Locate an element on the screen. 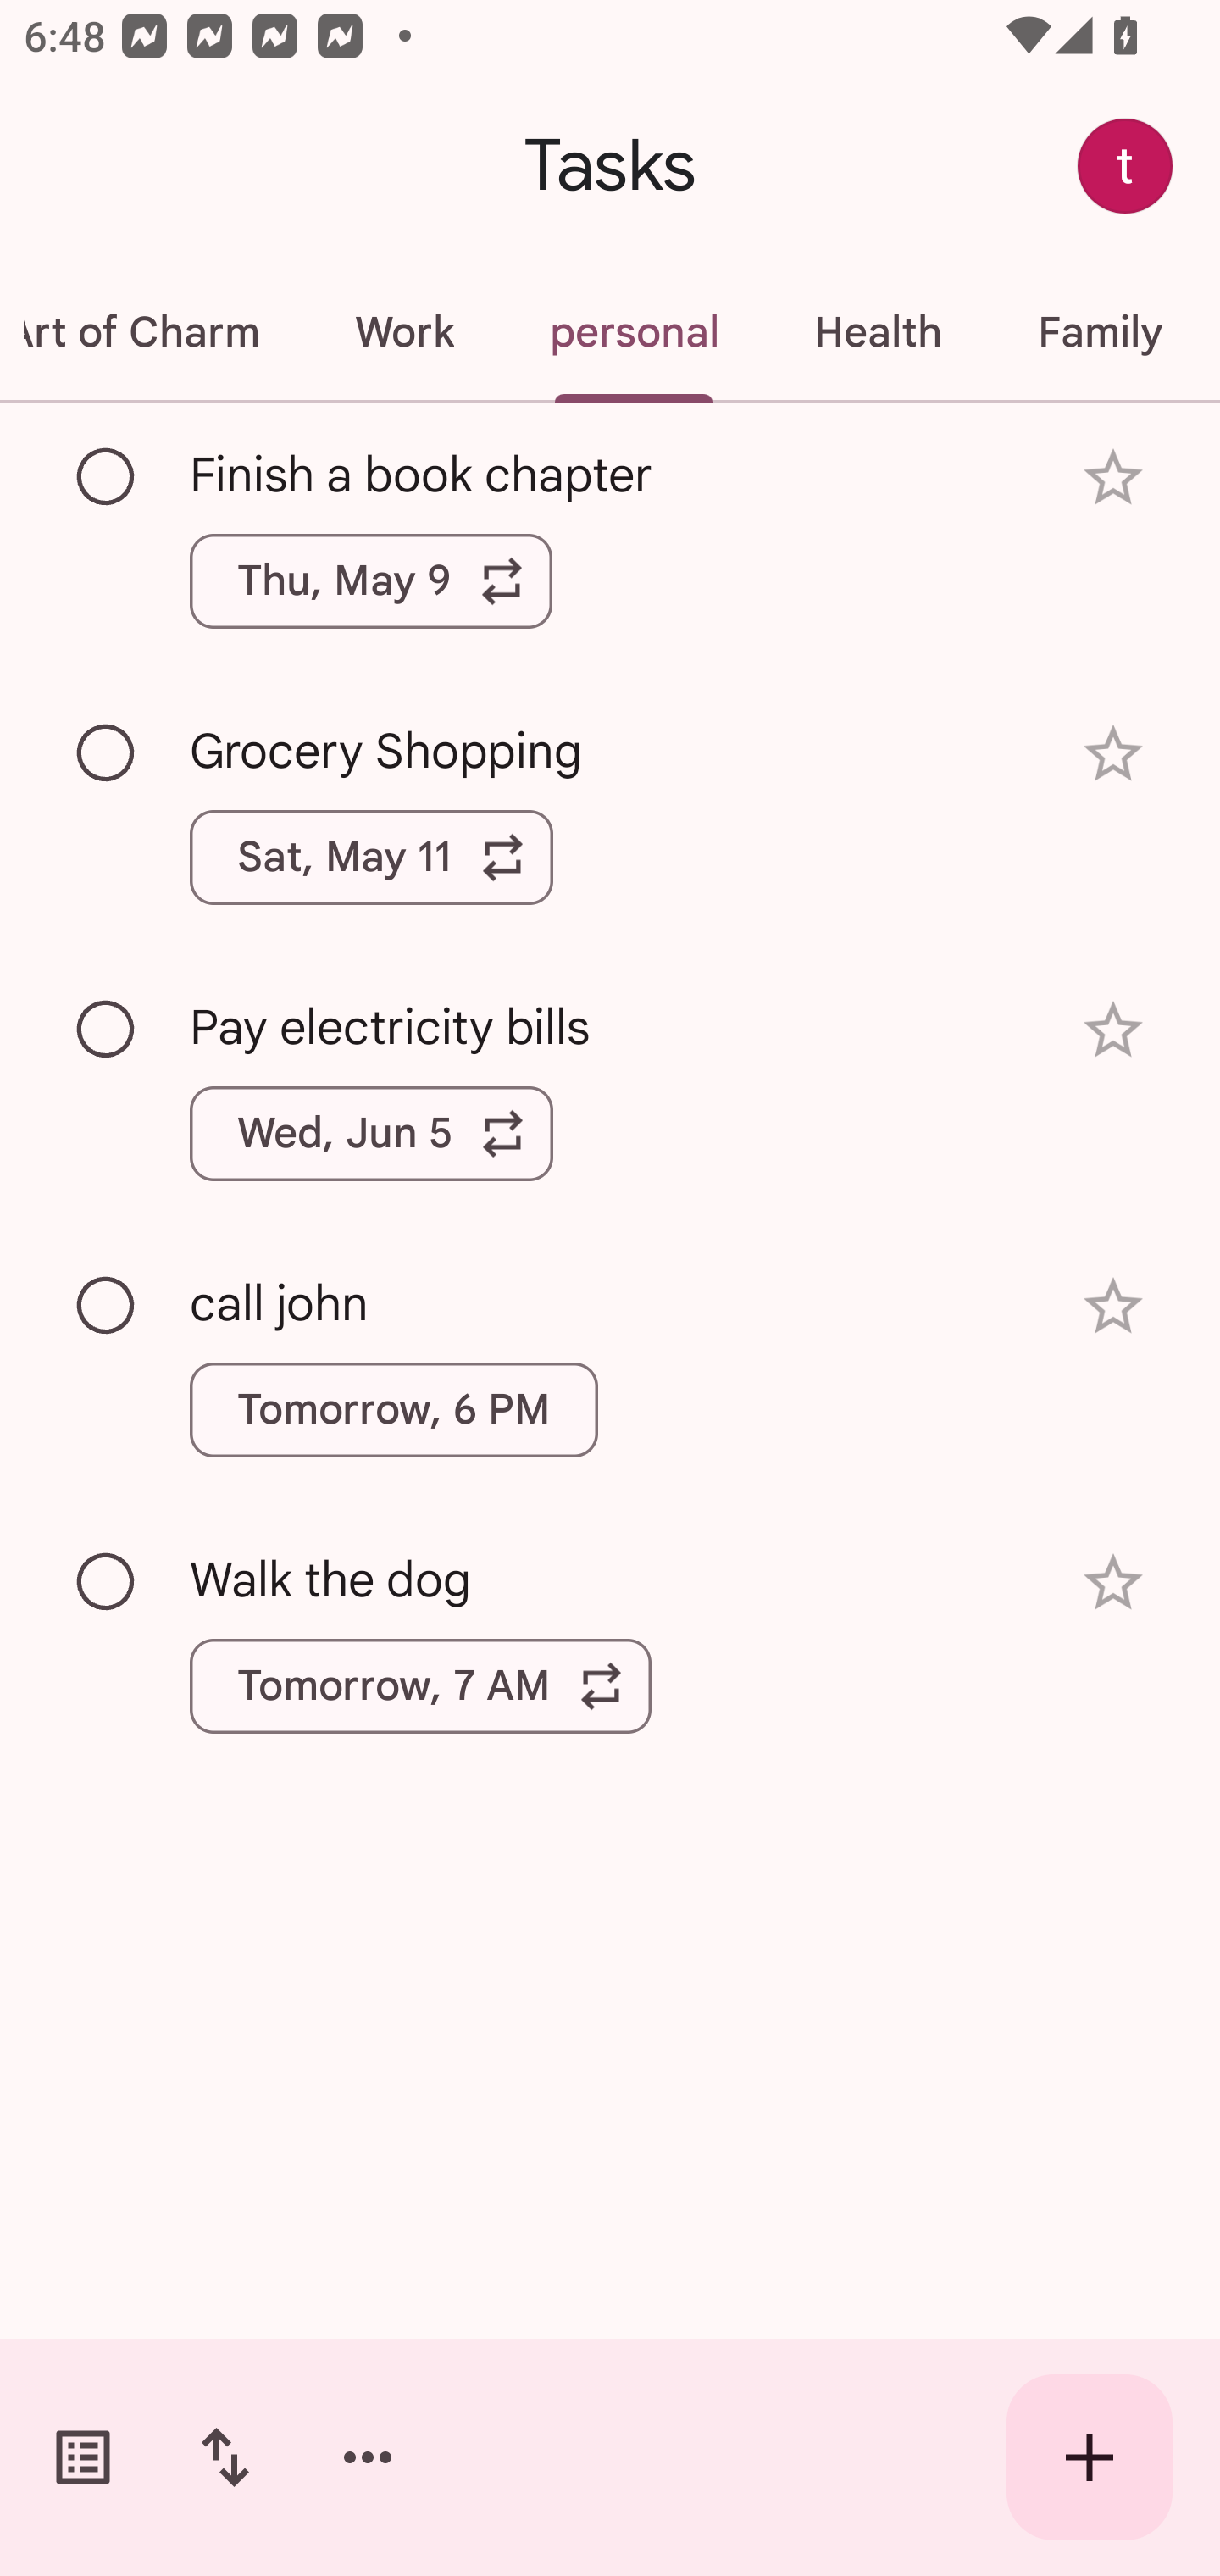  Add star is located at coordinates (1113, 1030).